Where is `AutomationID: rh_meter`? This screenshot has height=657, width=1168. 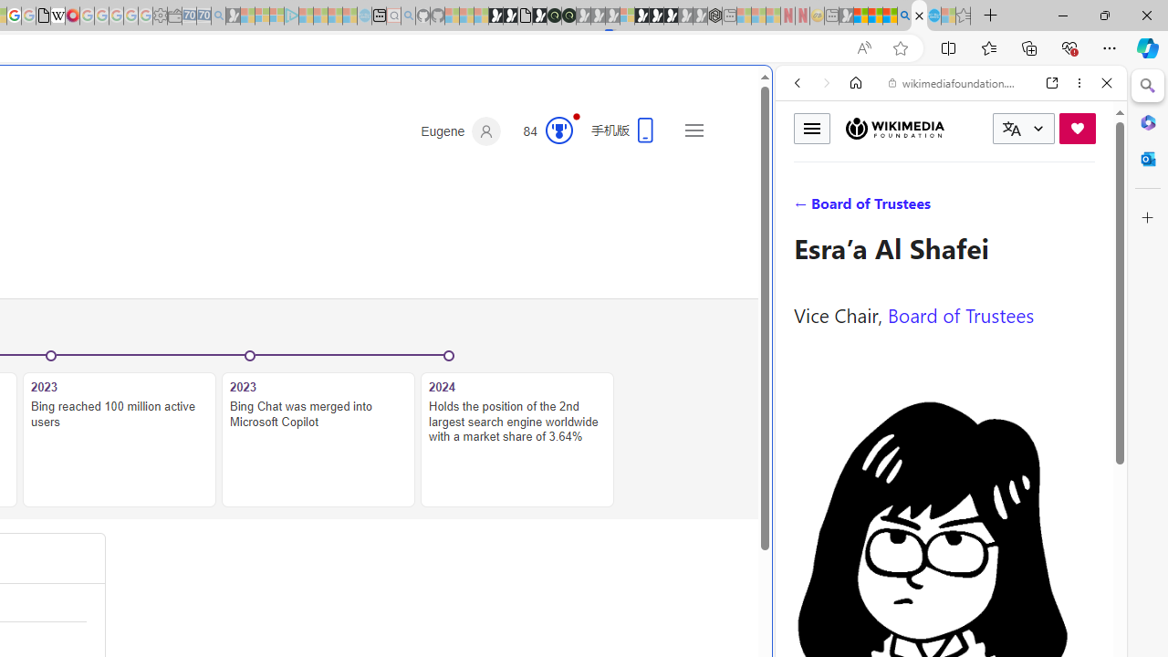 AutomationID: rh_meter is located at coordinates (558, 130).